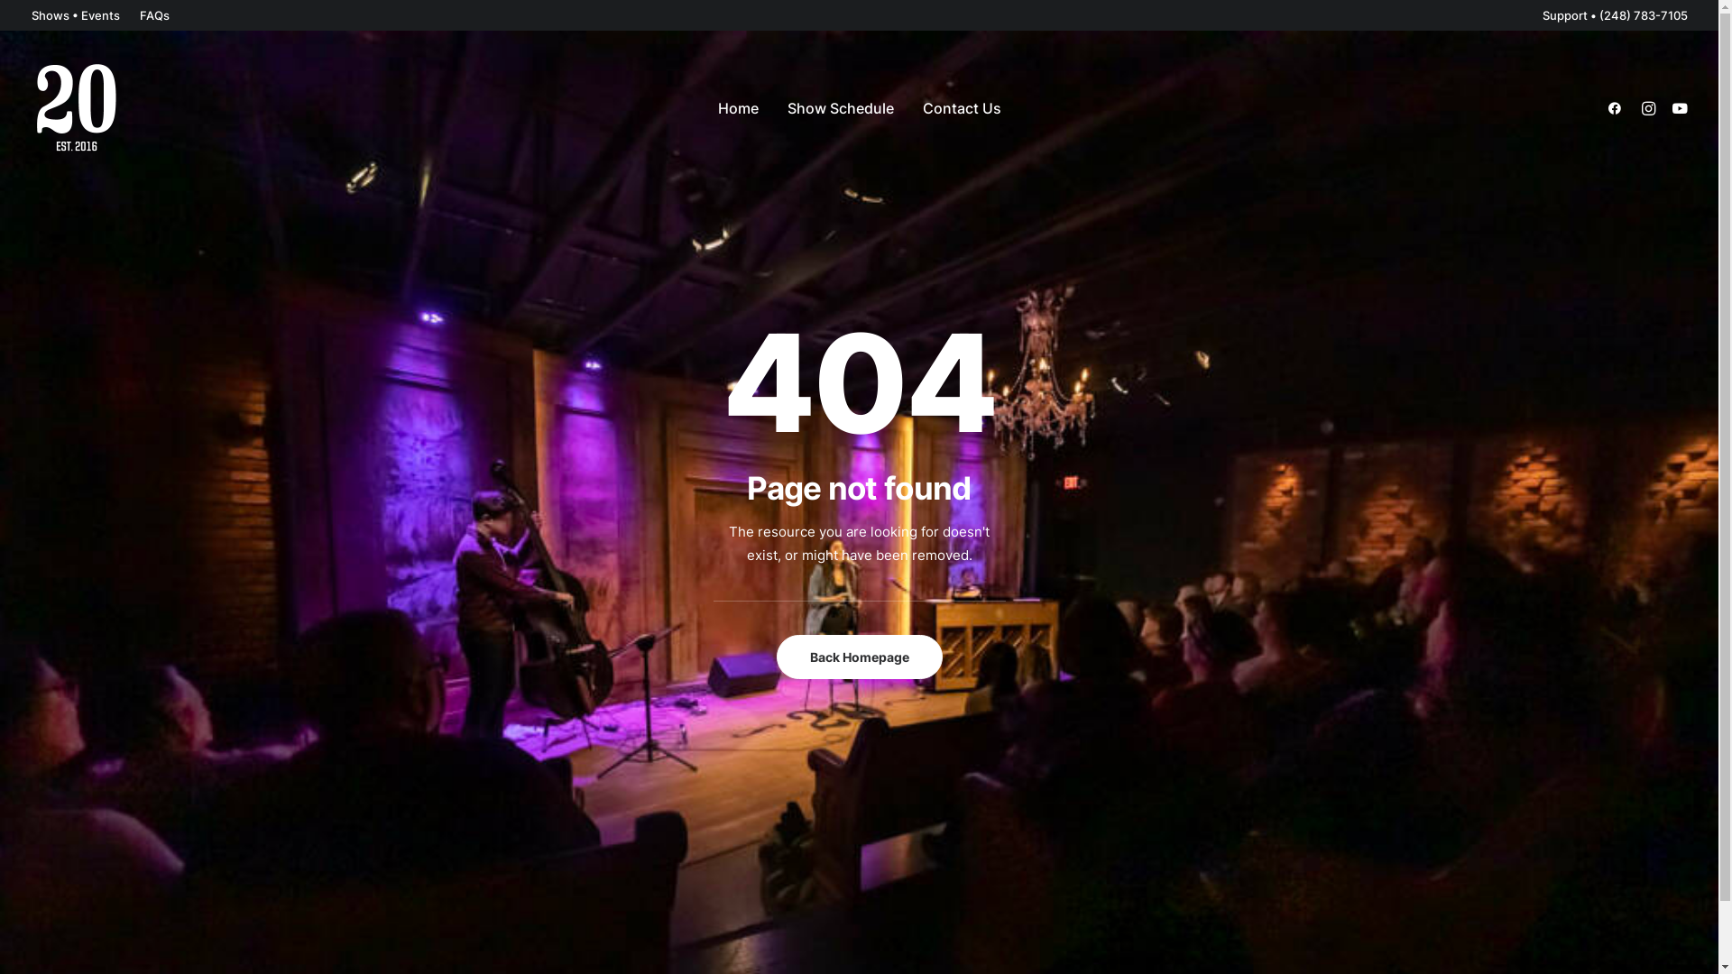 The width and height of the screenshot is (1732, 974). What do you see at coordinates (840, 108) in the screenshot?
I see `Show Schedule` at bounding box center [840, 108].